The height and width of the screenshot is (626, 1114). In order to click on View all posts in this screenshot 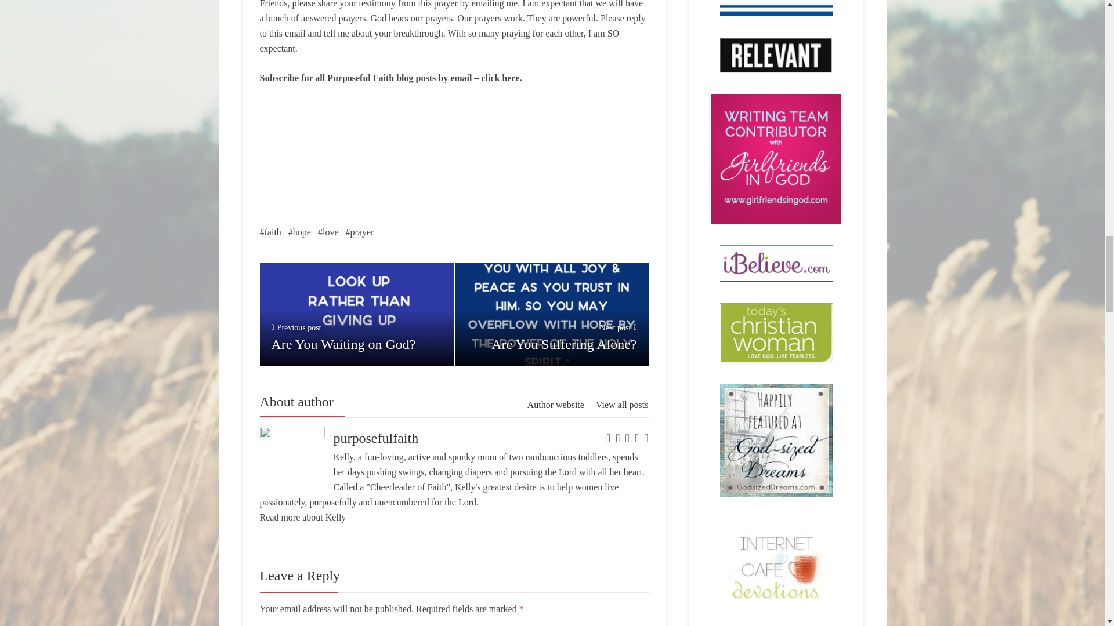, I will do `click(622, 405)`.